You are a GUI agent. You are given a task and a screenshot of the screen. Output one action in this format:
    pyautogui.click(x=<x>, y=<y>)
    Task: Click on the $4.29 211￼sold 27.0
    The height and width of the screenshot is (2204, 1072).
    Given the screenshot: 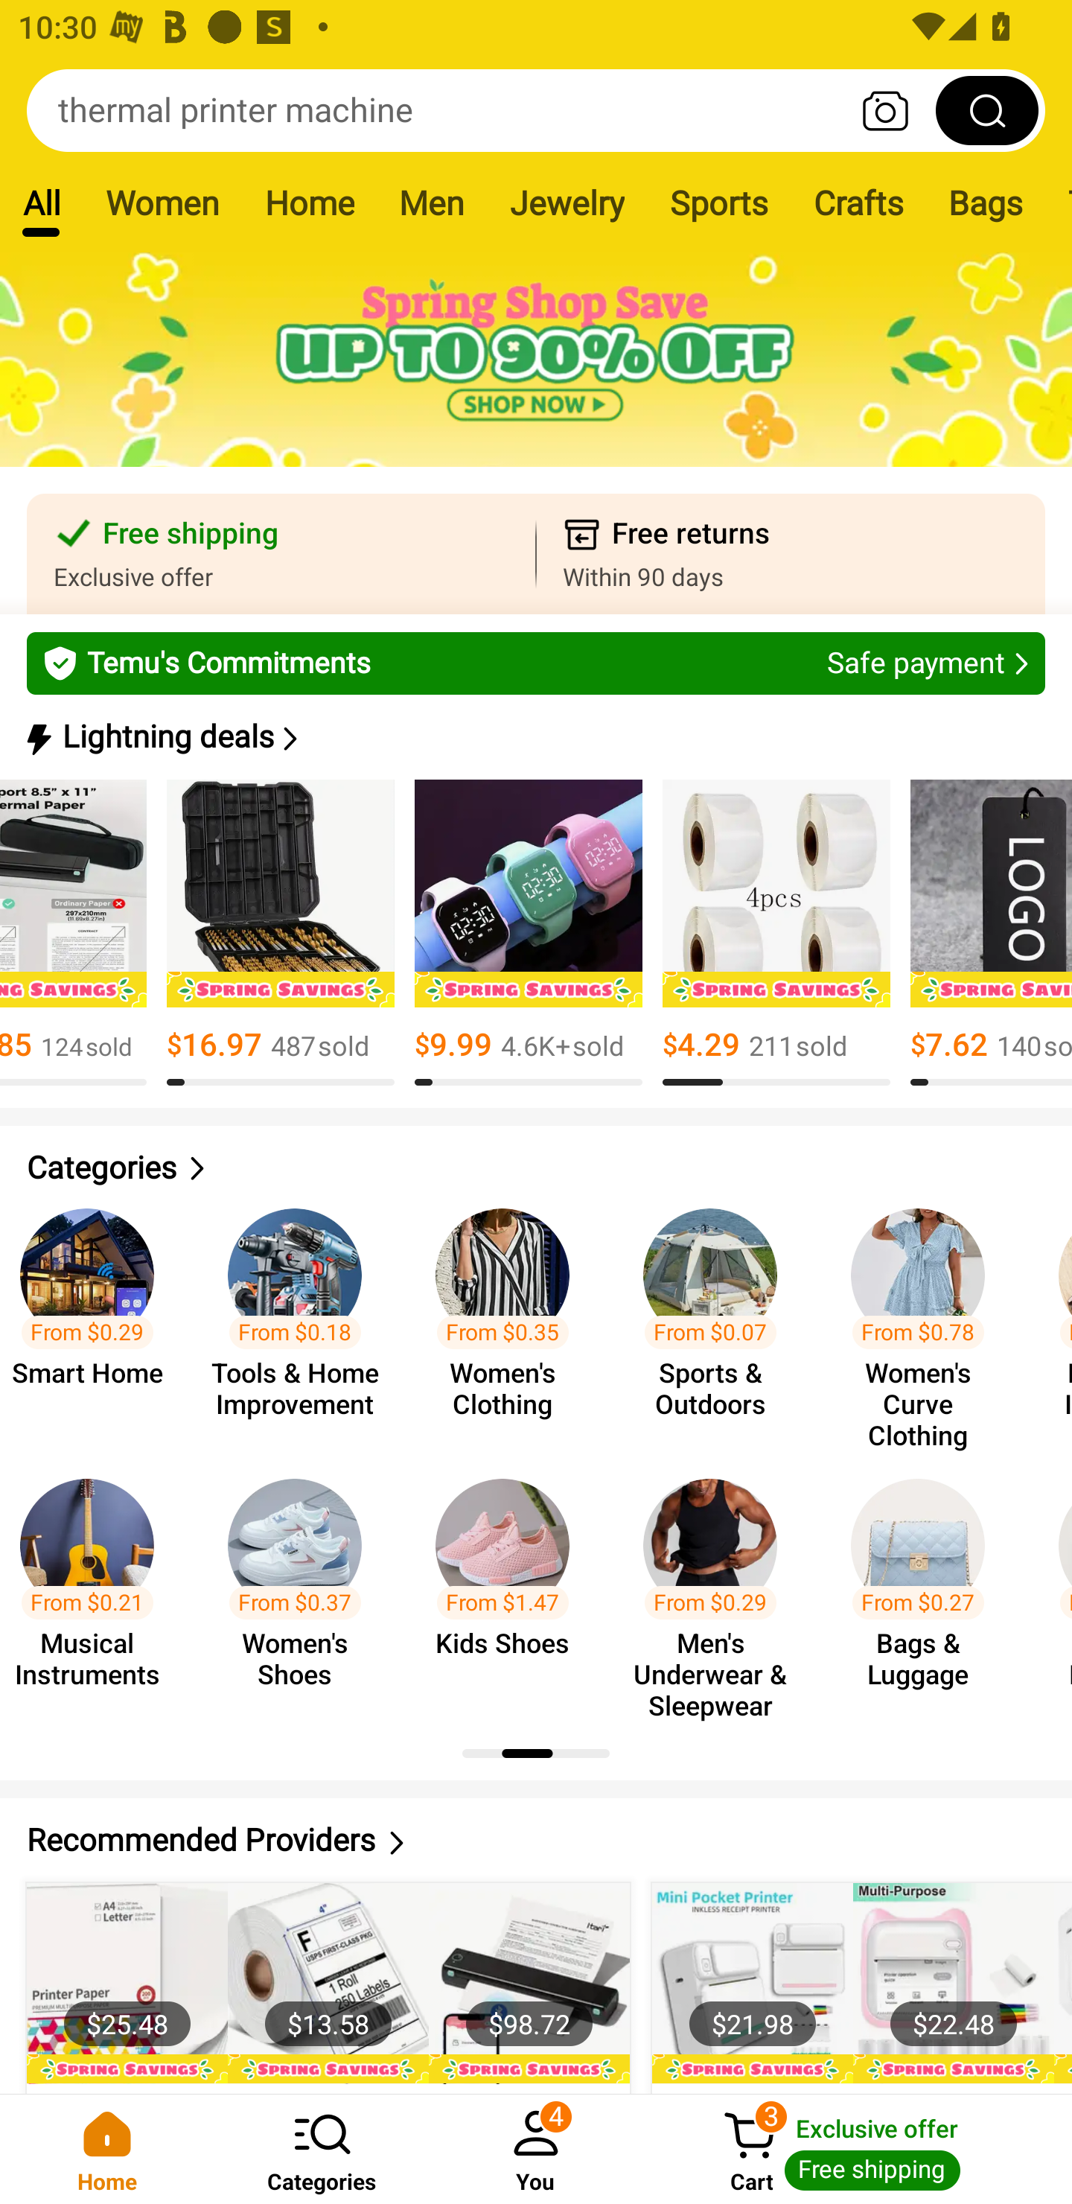 What is the action you would take?
    pyautogui.click(x=776, y=933)
    